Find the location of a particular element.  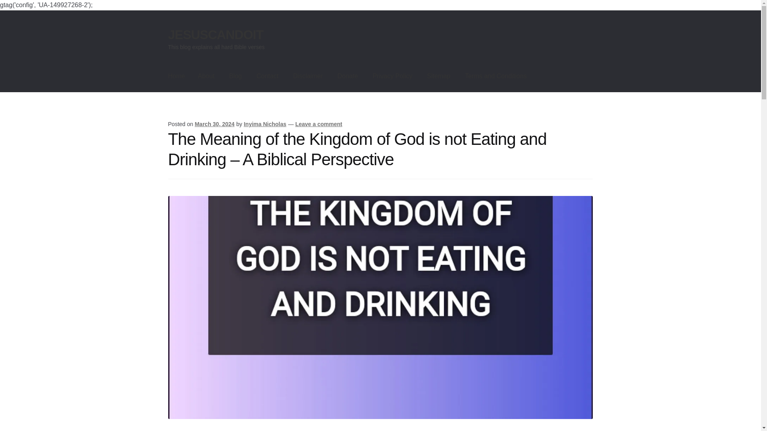

March 30, 2024 is located at coordinates (215, 124).